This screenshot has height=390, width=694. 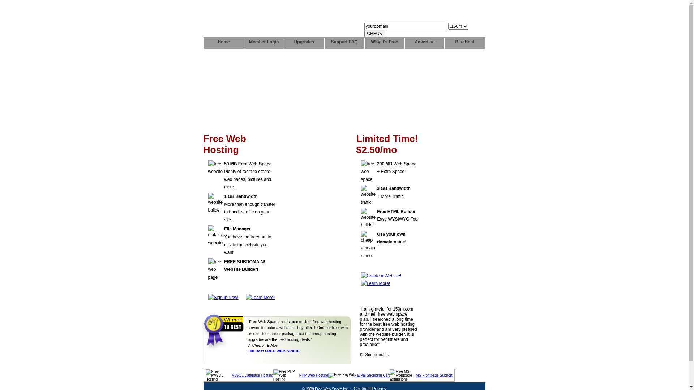 What do you see at coordinates (434, 376) in the screenshot?
I see `MS Frontpage Support` at bounding box center [434, 376].